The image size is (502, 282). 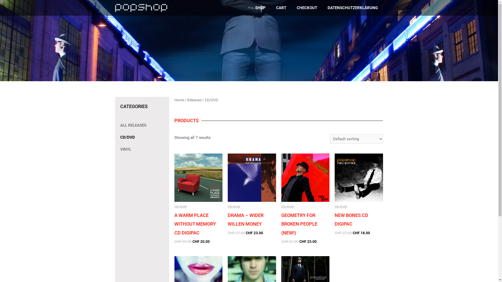 What do you see at coordinates (307, 8) in the screenshot?
I see `CHECKOUT` at bounding box center [307, 8].